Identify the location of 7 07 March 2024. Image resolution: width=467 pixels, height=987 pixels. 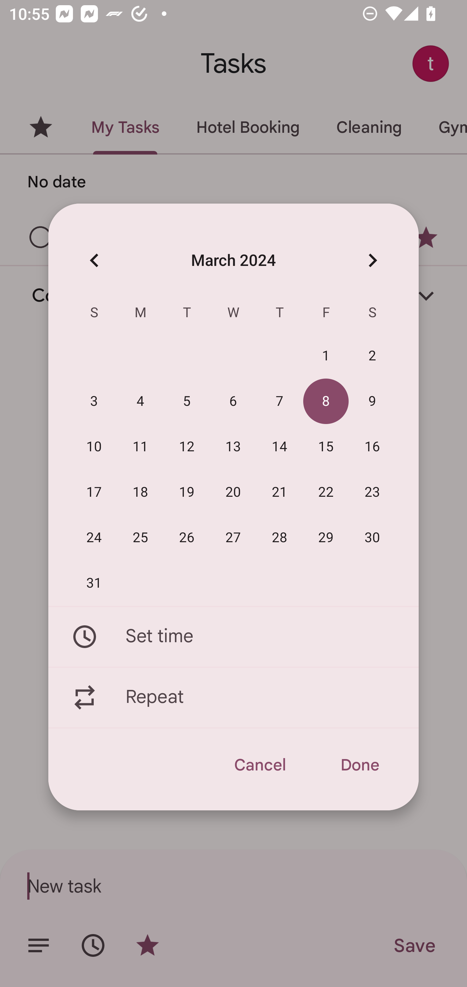
(280, 402).